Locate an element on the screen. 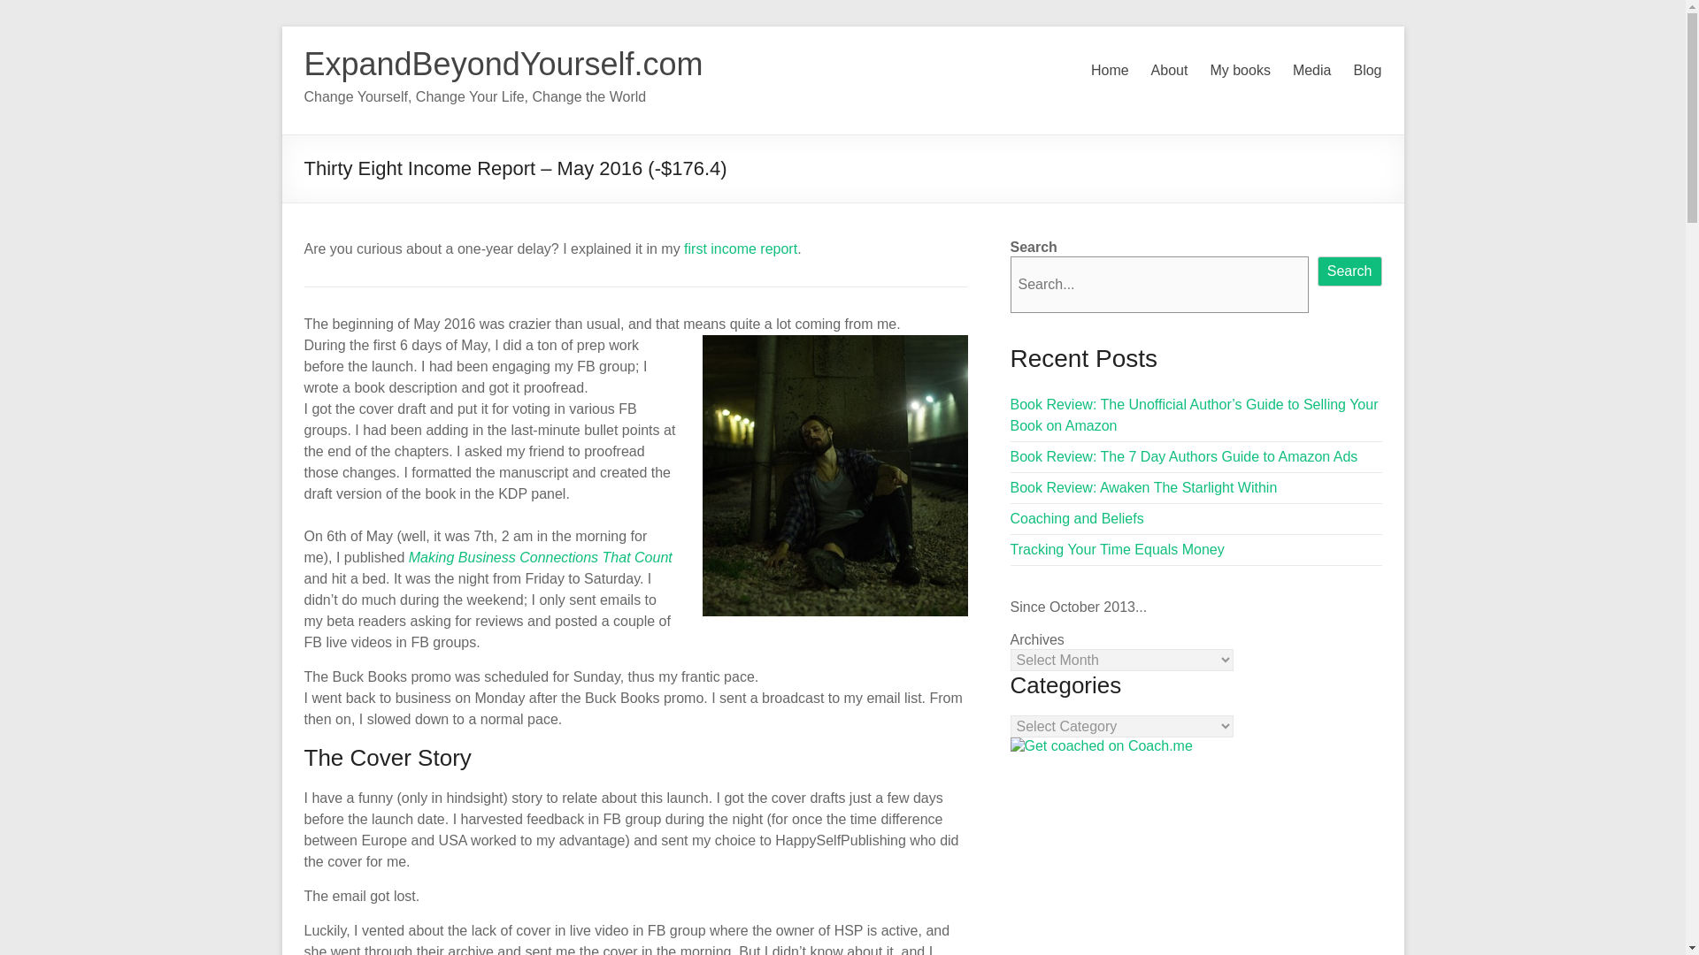 The width and height of the screenshot is (1699, 955). Making Business Connections That Count is located at coordinates (541, 557).